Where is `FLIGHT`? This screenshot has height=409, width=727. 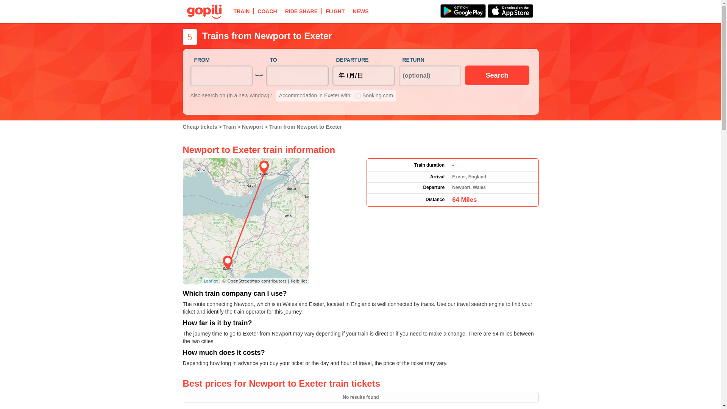 FLIGHT is located at coordinates (335, 11).